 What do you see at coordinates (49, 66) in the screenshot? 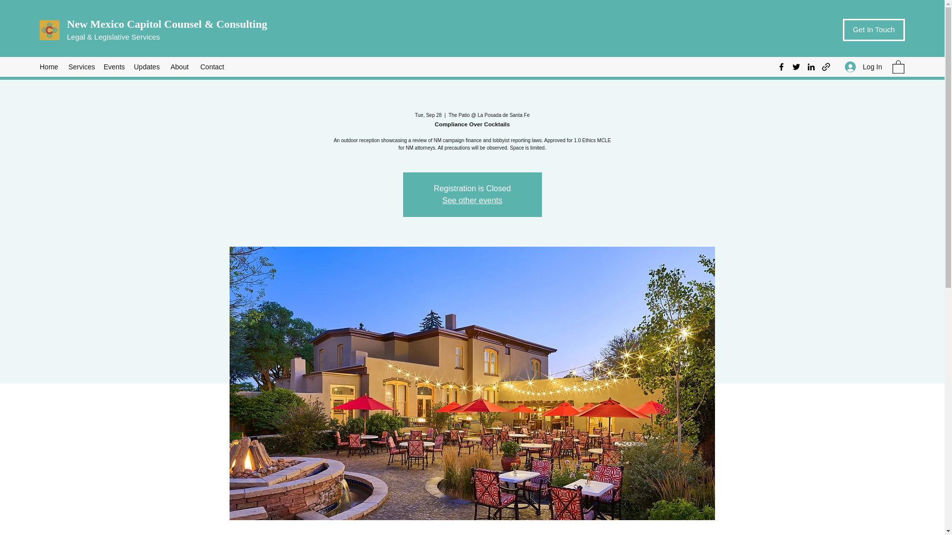
I see `Home` at bounding box center [49, 66].